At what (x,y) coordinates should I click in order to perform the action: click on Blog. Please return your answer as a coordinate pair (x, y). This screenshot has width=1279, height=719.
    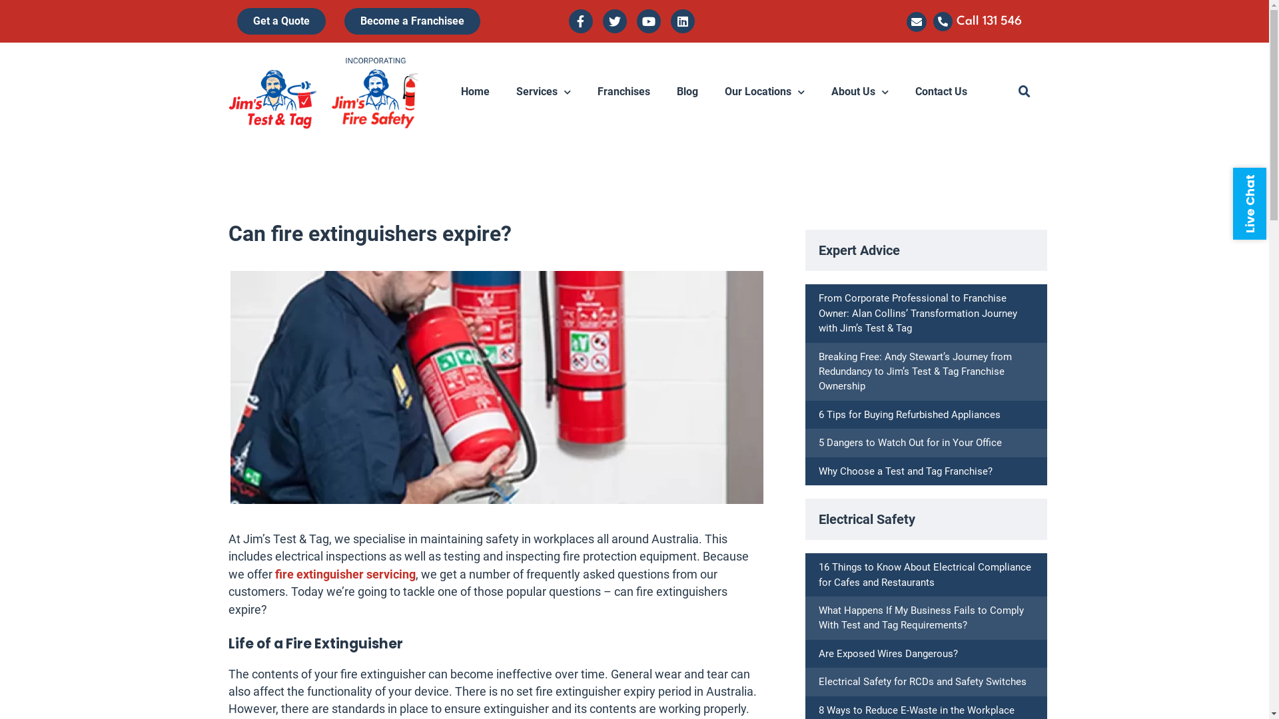
    Looking at the image, I should click on (687, 92).